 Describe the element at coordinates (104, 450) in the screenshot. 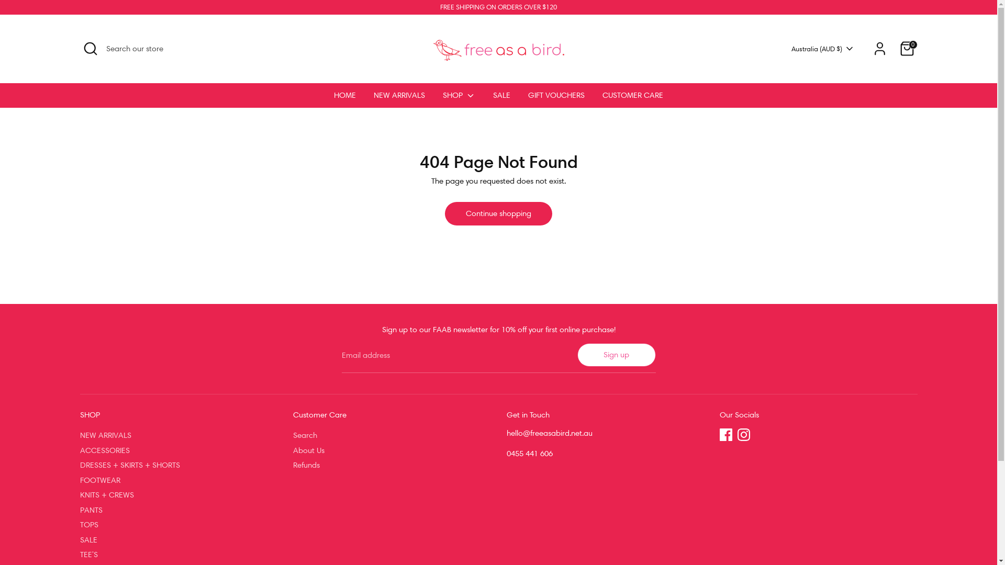

I see `ACCESSORIES` at that location.